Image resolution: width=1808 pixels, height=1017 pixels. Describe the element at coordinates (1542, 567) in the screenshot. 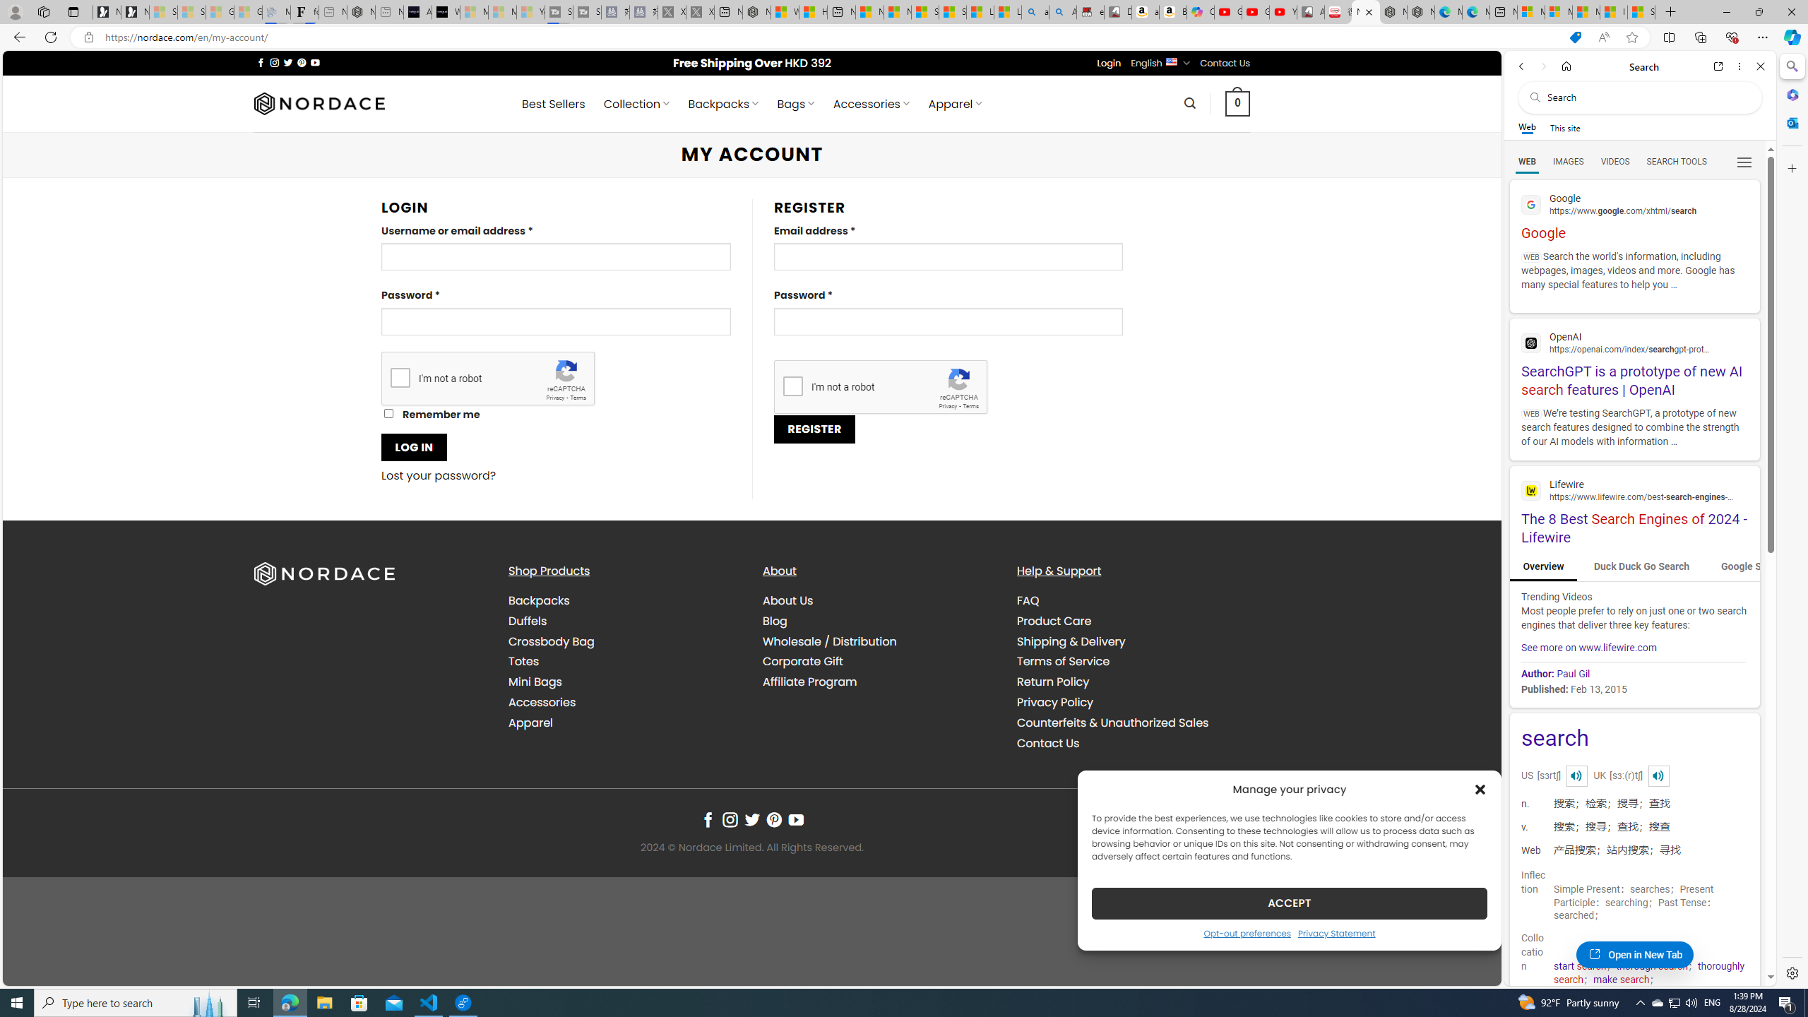

I see `Overview` at that location.